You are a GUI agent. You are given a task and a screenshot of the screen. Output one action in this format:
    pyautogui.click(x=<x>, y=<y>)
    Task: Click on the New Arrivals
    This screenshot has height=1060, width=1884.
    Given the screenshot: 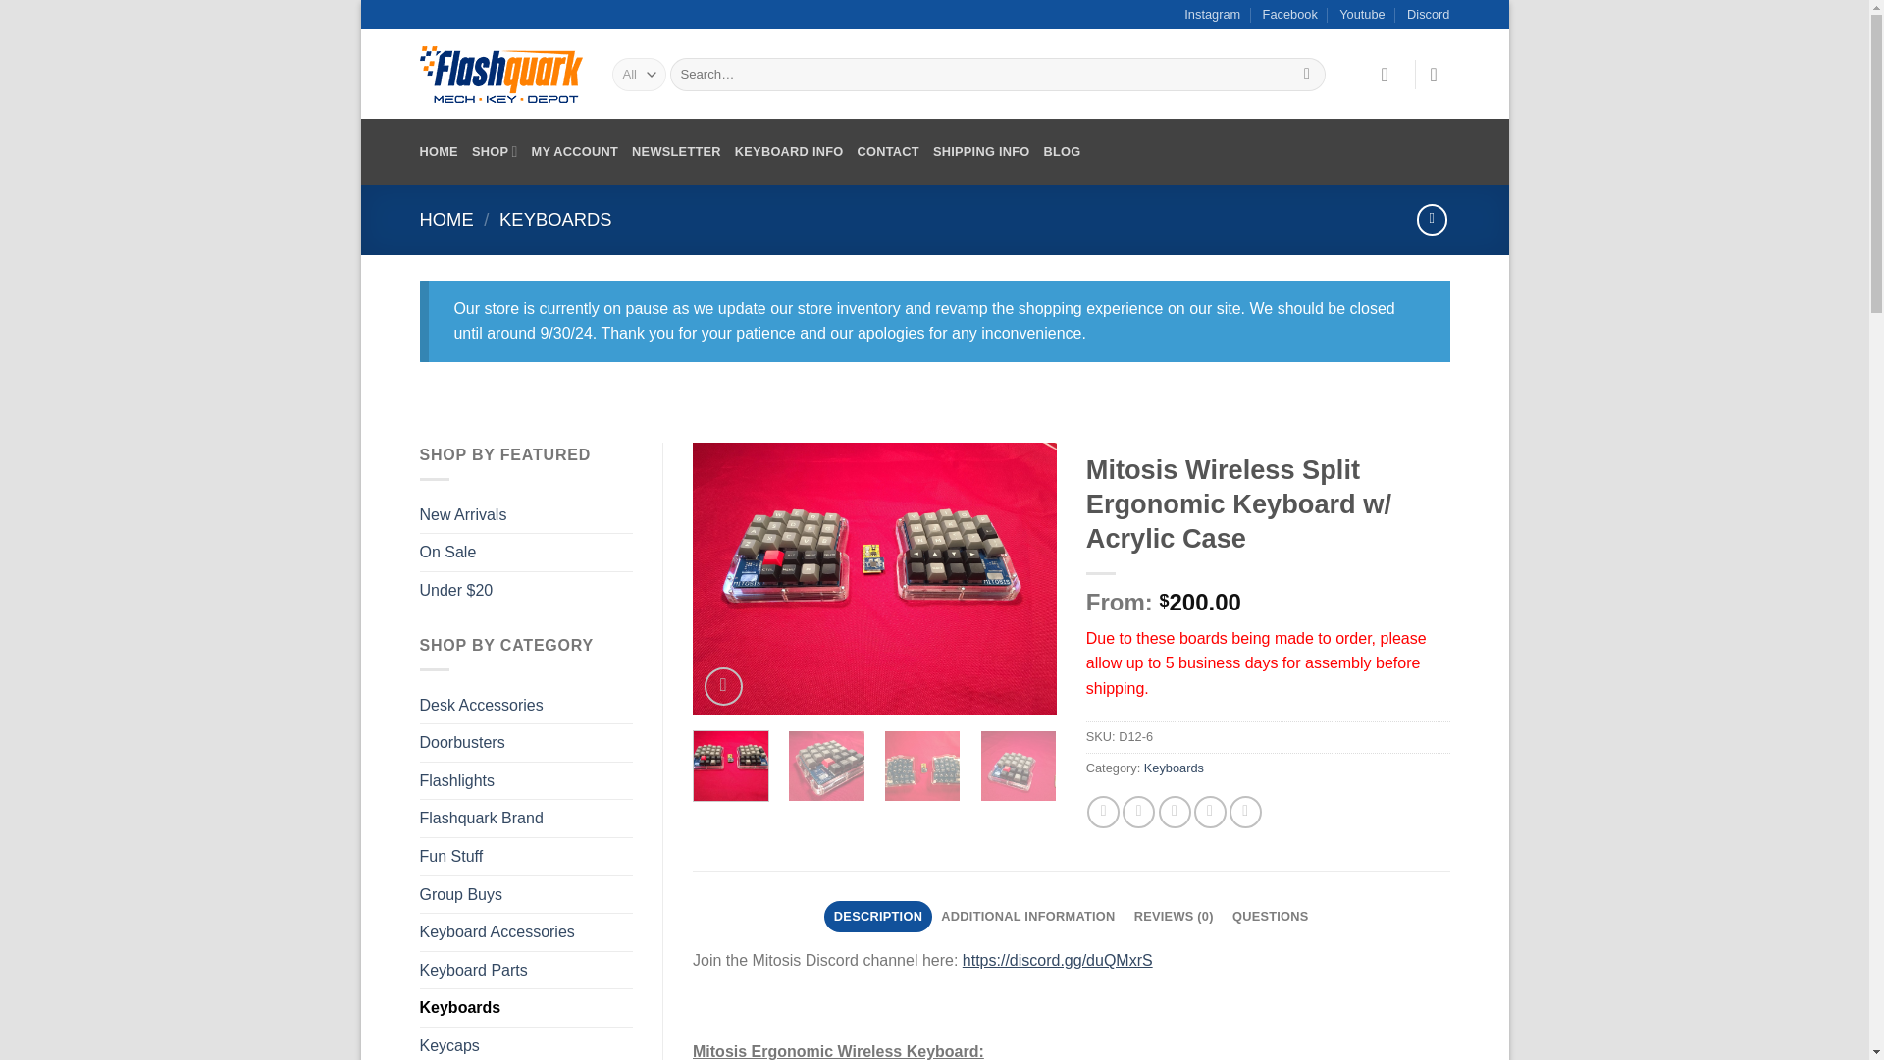 What is the action you would take?
    pyautogui.click(x=463, y=515)
    